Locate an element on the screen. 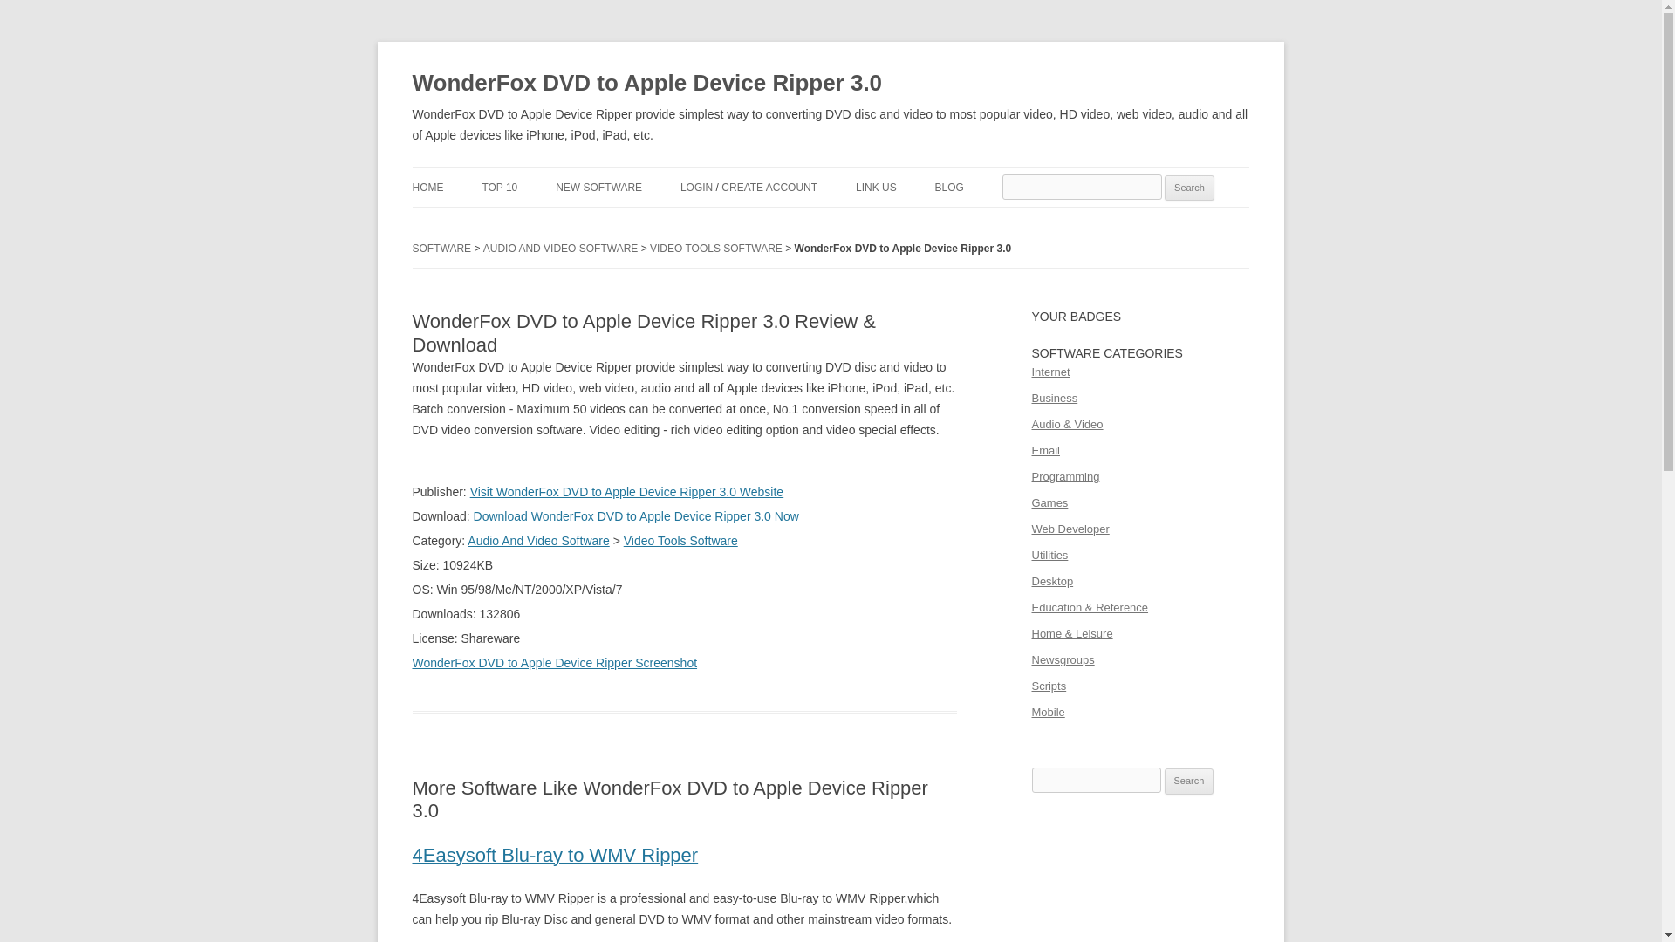 Image resolution: width=1675 pixels, height=942 pixels. Programming is located at coordinates (1064, 476).